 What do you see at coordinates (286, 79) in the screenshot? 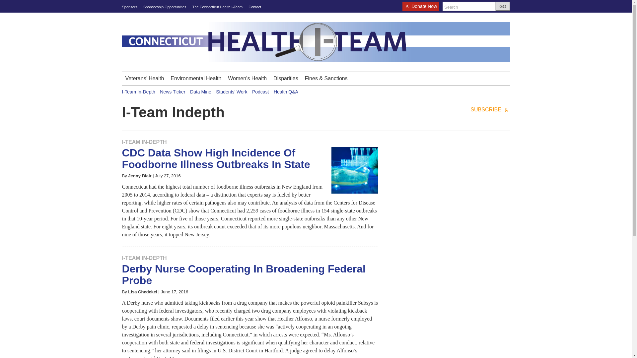
I see `Disparities` at bounding box center [286, 79].